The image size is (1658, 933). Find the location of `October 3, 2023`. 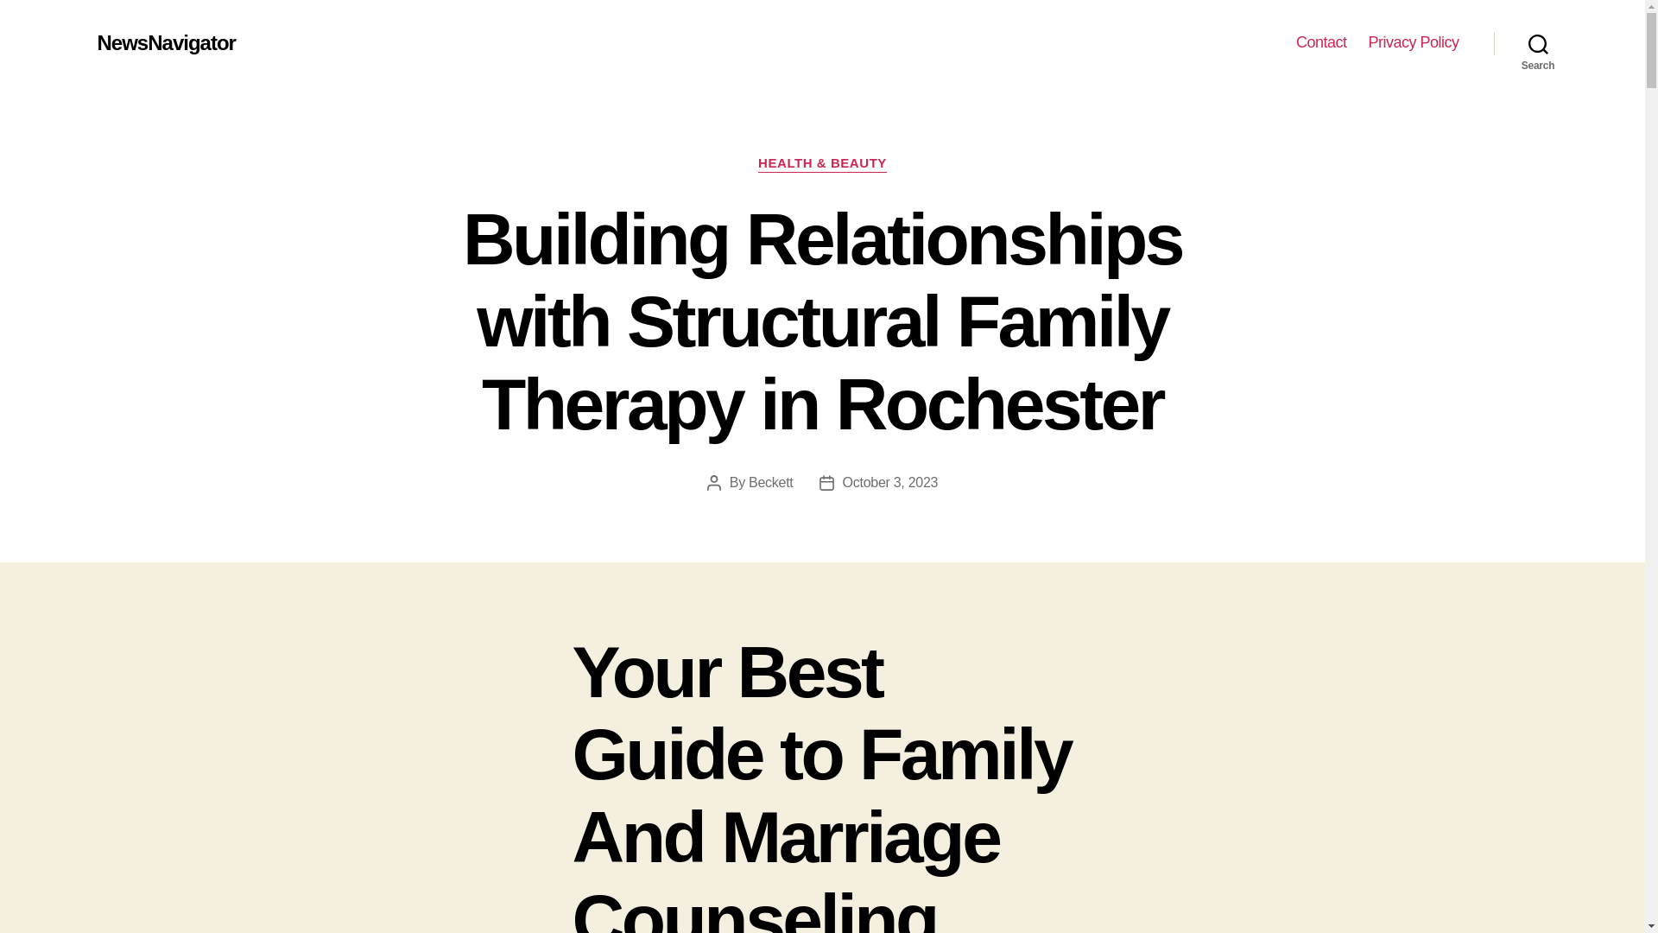

October 3, 2023 is located at coordinates (889, 482).